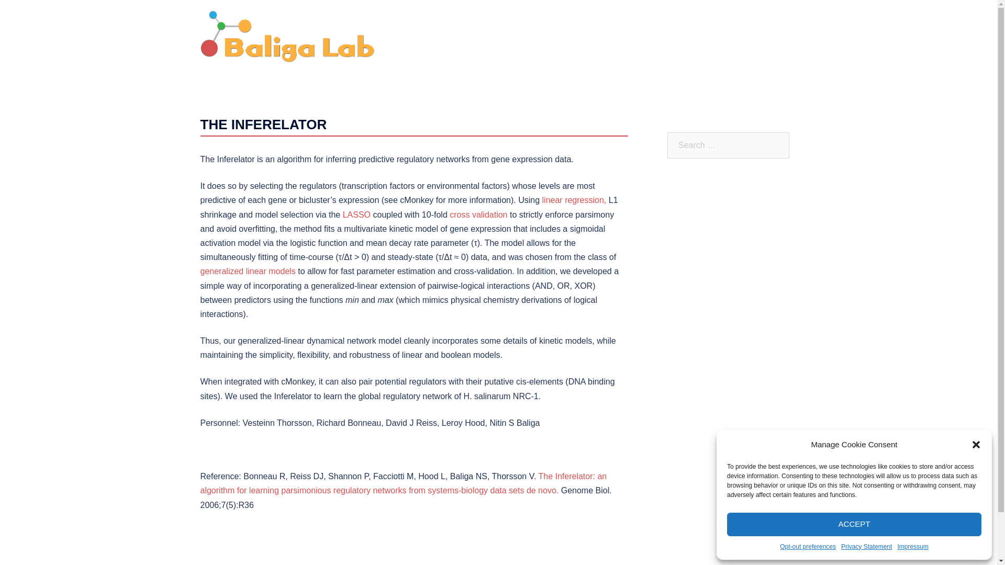  Describe the element at coordinates (732, 37) in the screenshot. I see `Resources` at that location.